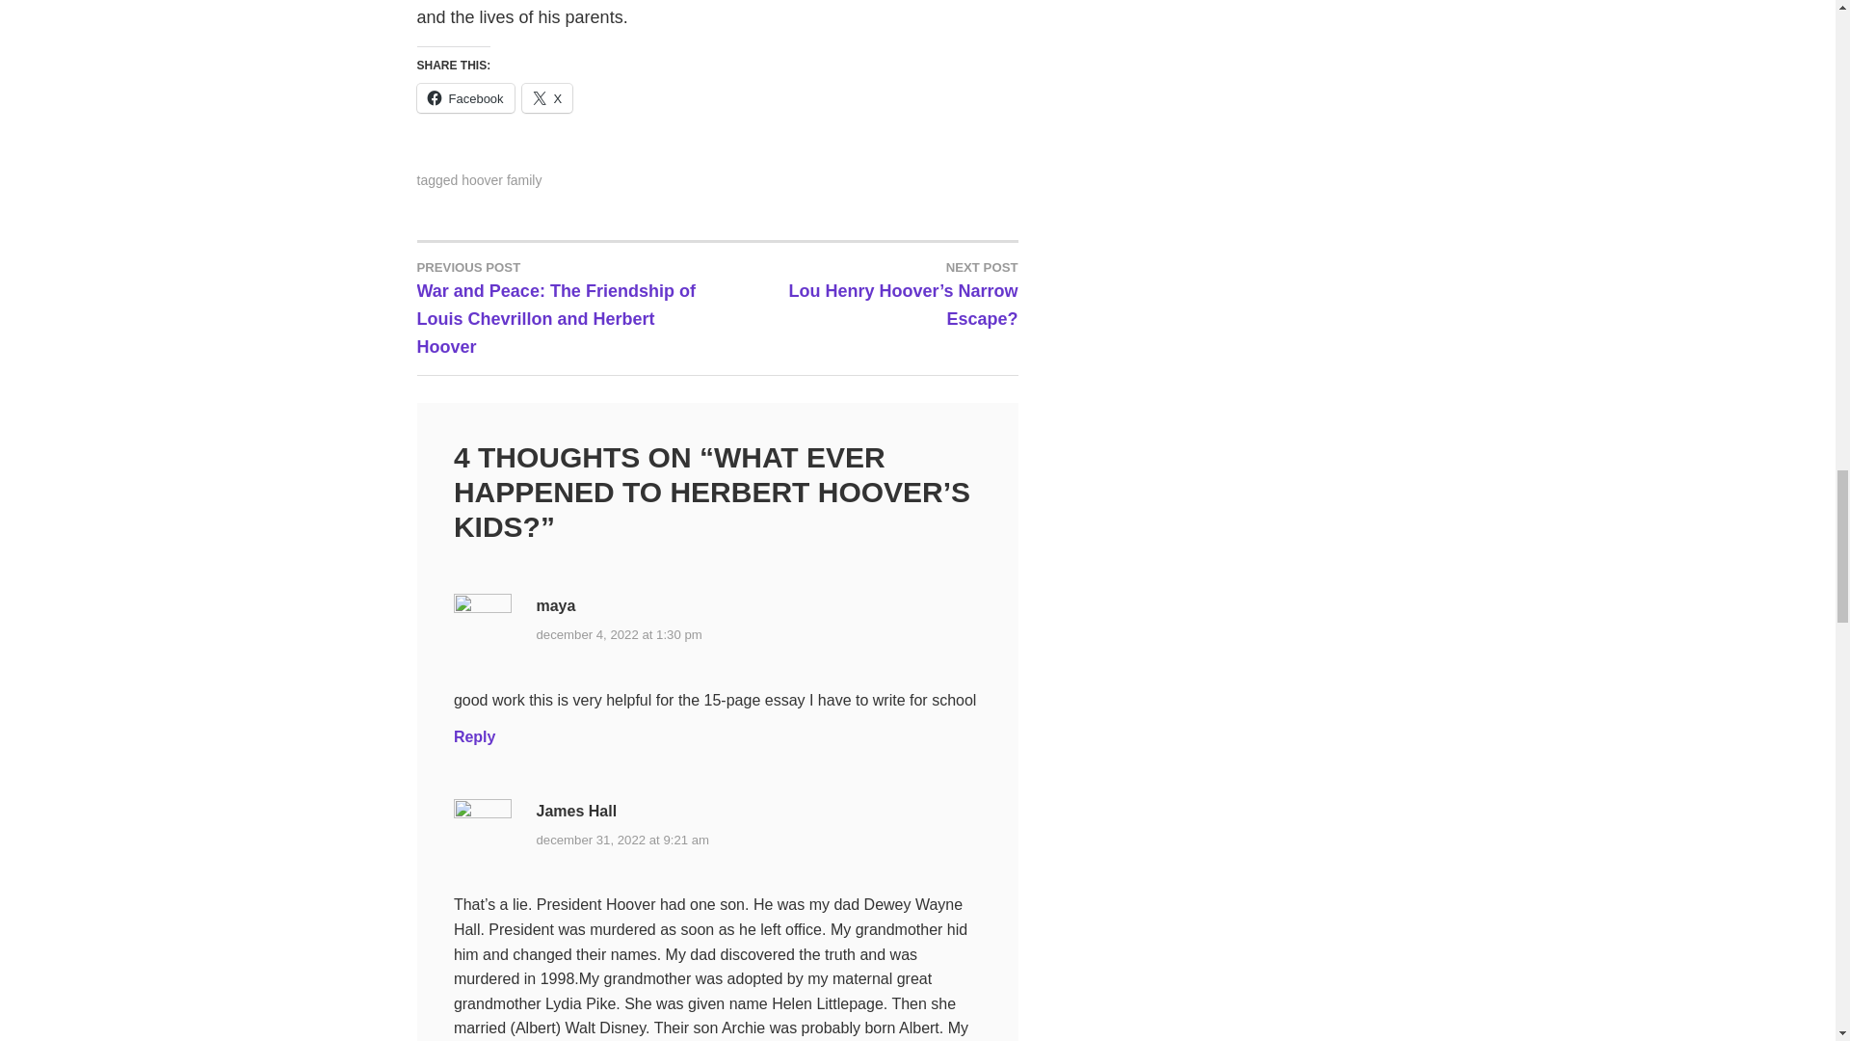 Image resolution: width=1850 pixels, height=1041 pixels. What do you see at coordinates (474, 736) in the screenshot?
I see `Reply` at bounding box center [474, 736].